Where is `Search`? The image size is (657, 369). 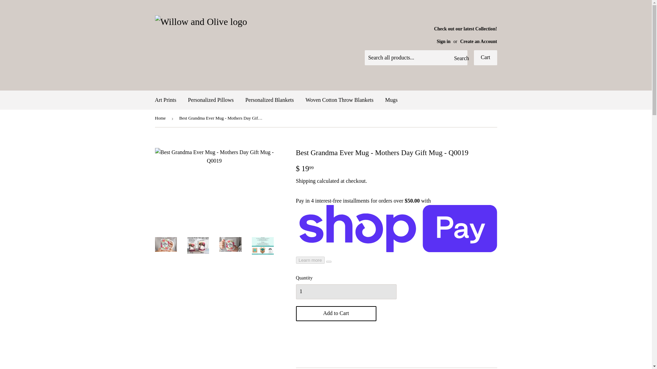 Search is located at coordinates (459, 58).